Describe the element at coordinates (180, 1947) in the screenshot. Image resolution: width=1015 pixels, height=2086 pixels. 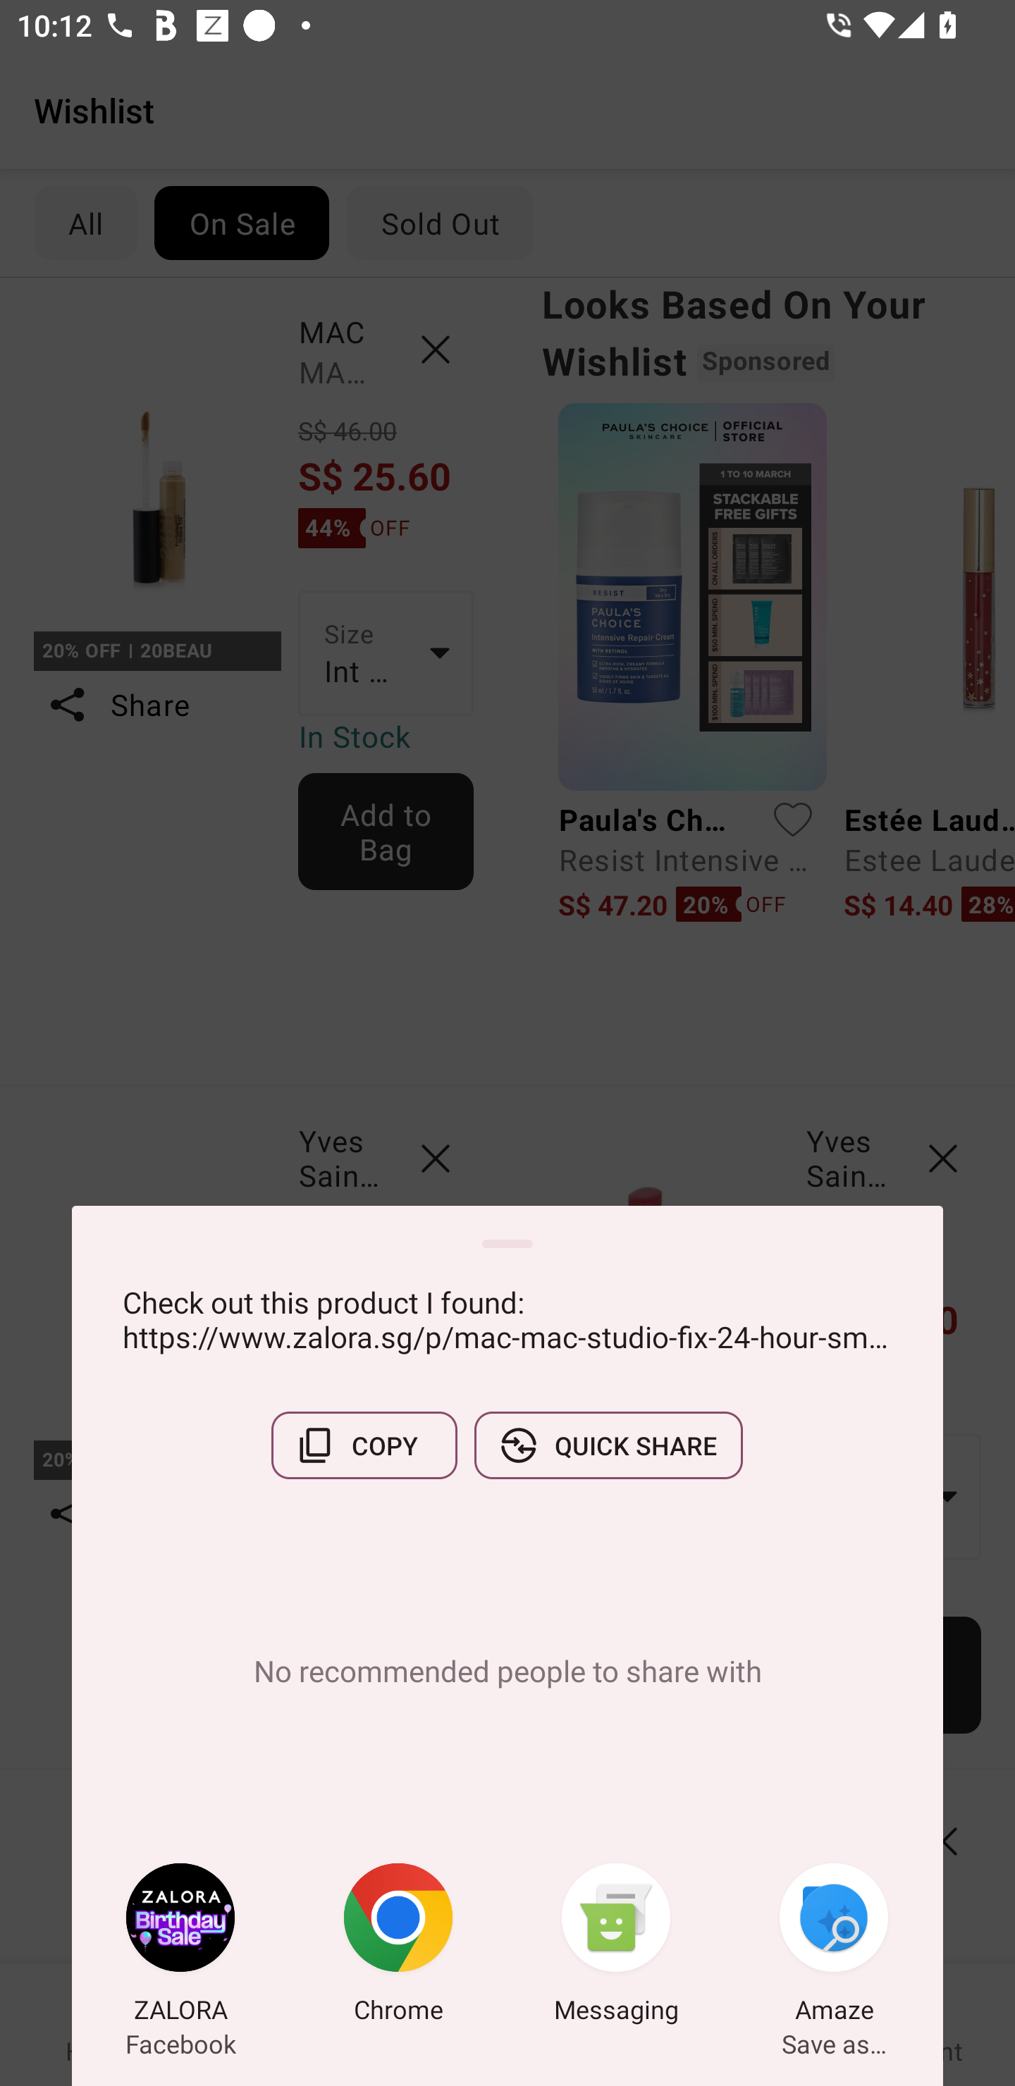
I see `ZALORA Facebook` at that location.